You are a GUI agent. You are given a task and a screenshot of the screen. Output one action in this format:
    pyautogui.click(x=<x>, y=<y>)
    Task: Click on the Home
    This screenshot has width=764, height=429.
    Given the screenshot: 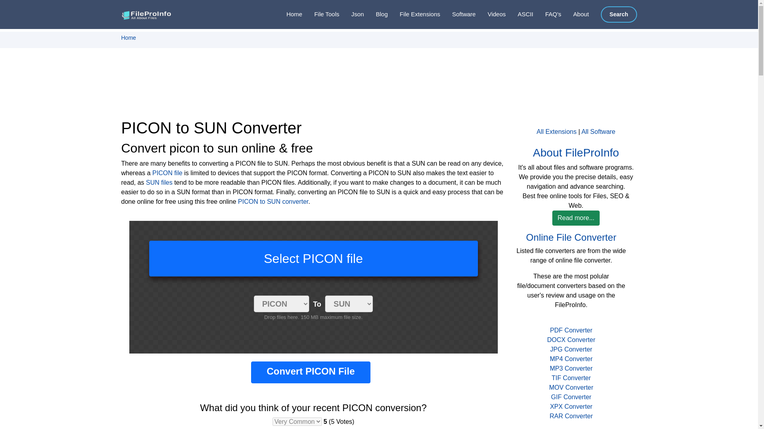 What is the action you would take?
    pyautogui.click(x=288, y=14)
    